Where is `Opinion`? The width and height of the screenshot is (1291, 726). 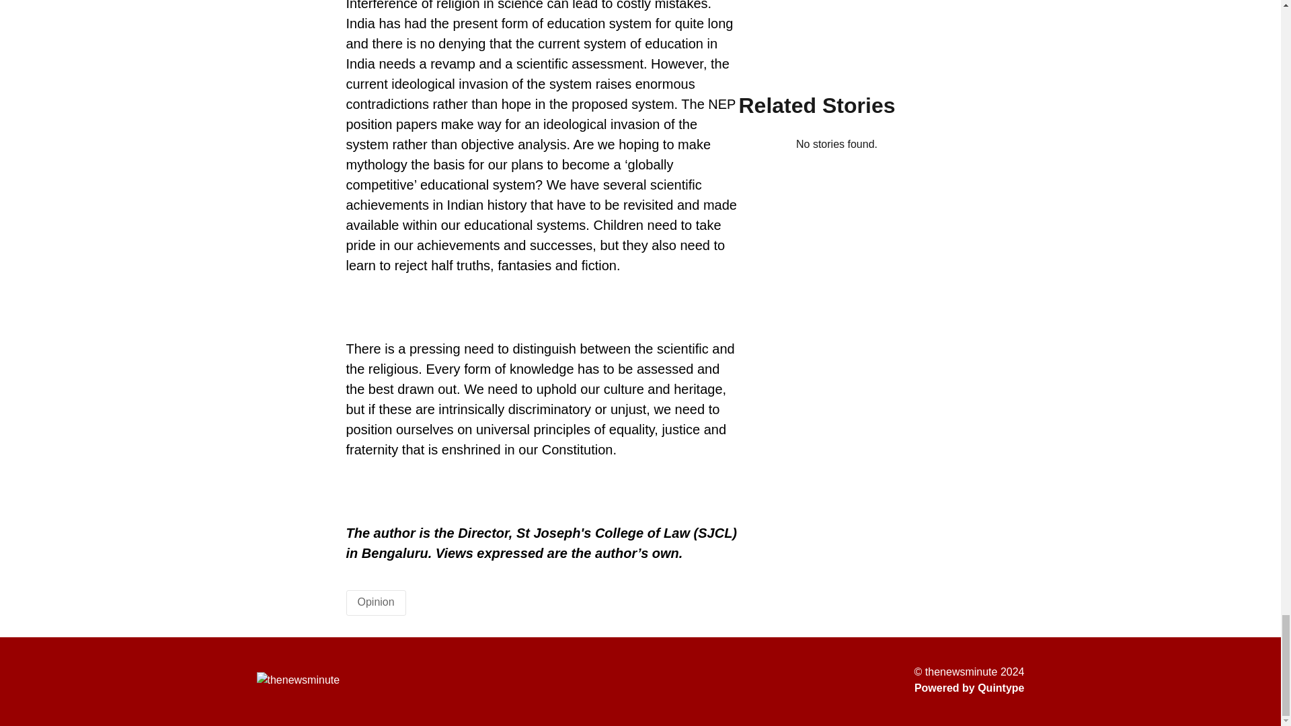 Opinion is located at coordinates (376, 601).